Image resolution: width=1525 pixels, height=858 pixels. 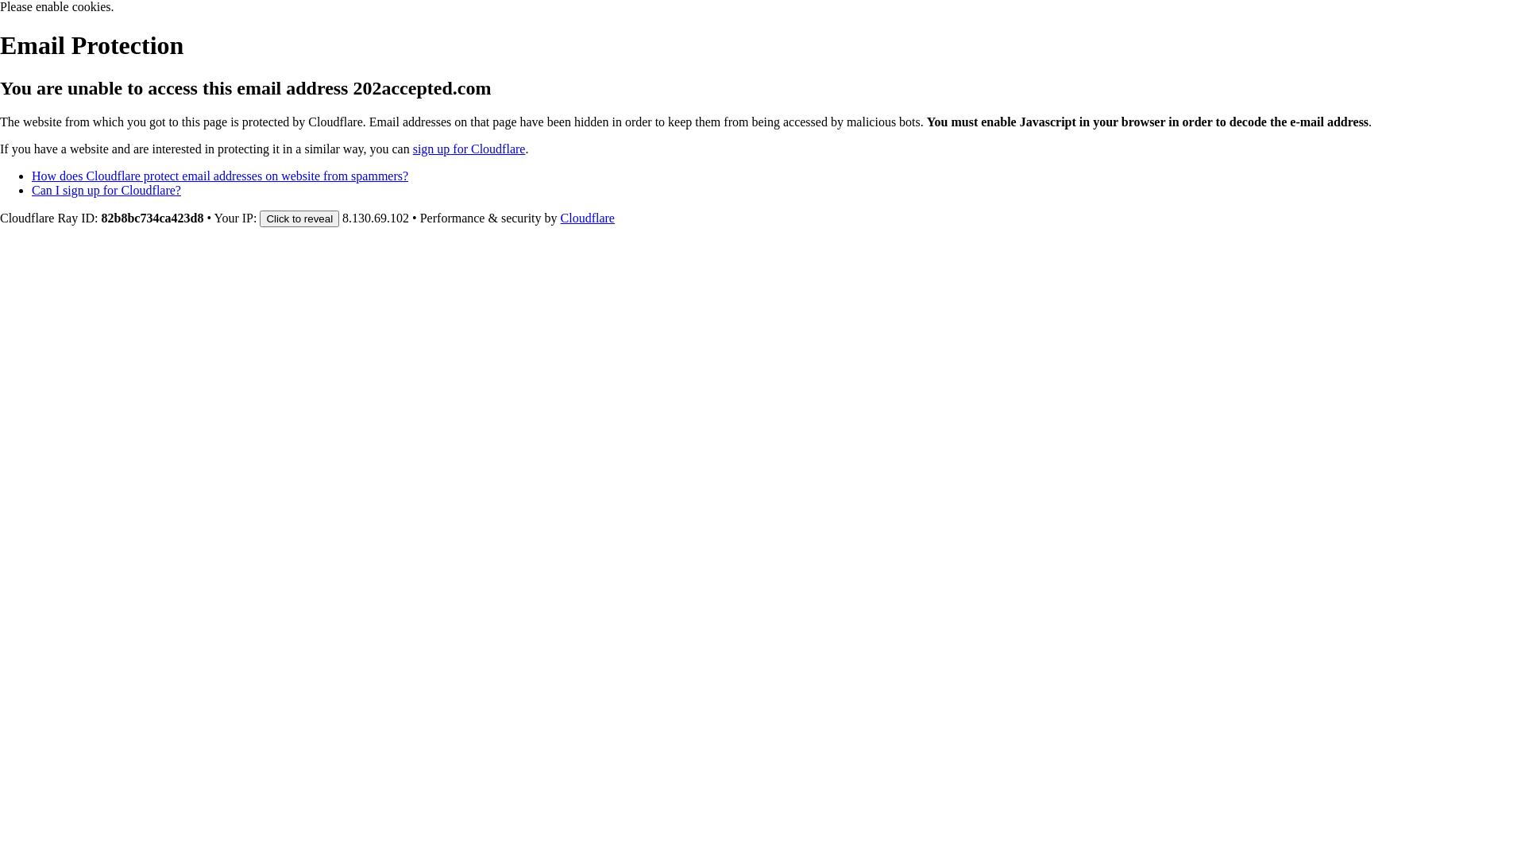 I want to click on Click to reveal, so click(x=299, y=219).